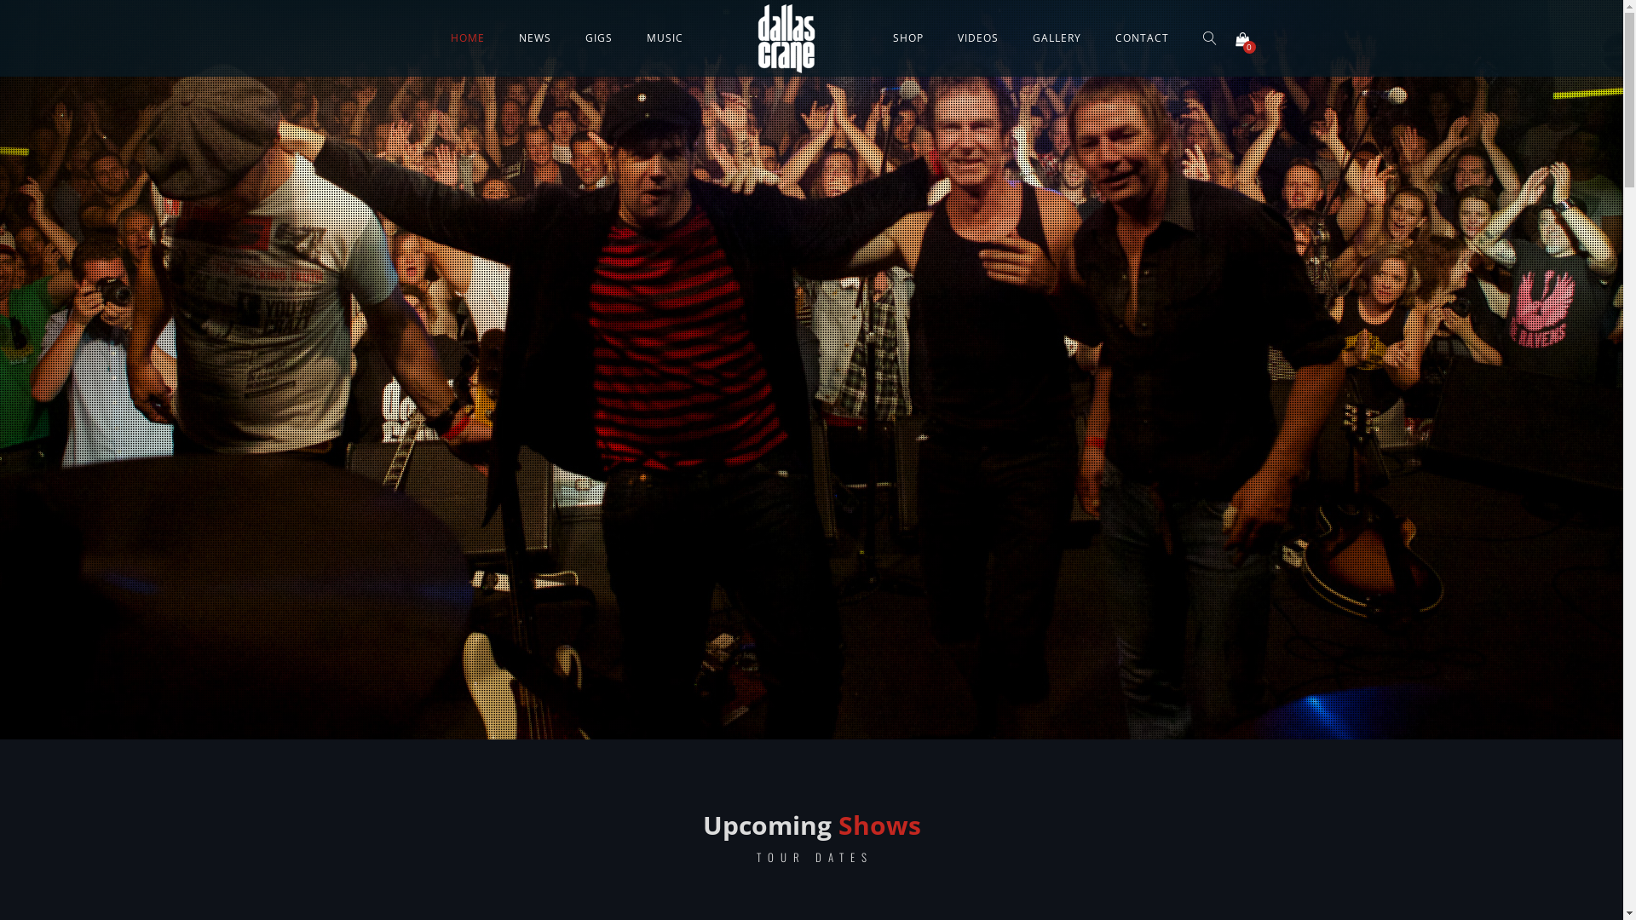 The width and height of the screenshot is (1636, 920). What do you see at coordinates (535, 37) in the screenshot?
I see `NEWS` at bounding box center [535, 37].